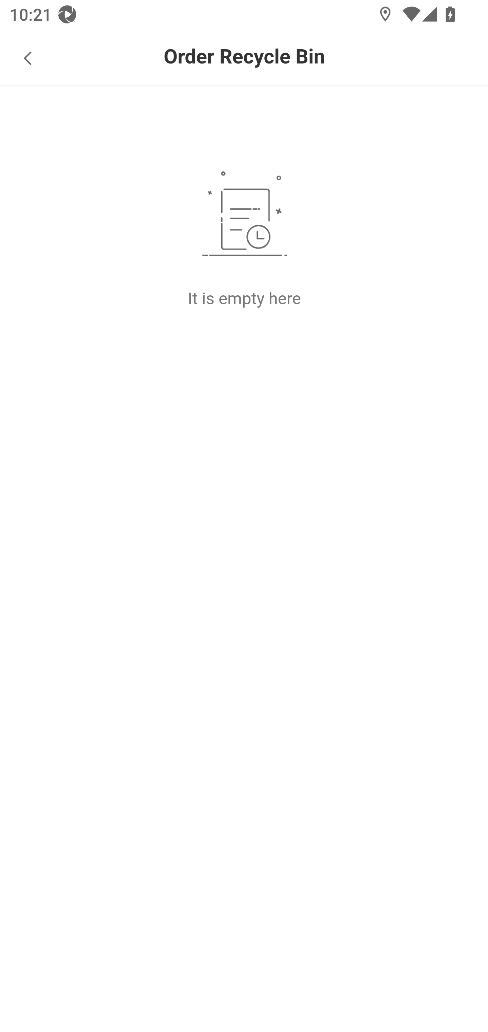 This screenshot has width=488, height=1032. What do you see at coordinates (28, 56) in the screenshot?
I see `` at bounding box center [28, 56].